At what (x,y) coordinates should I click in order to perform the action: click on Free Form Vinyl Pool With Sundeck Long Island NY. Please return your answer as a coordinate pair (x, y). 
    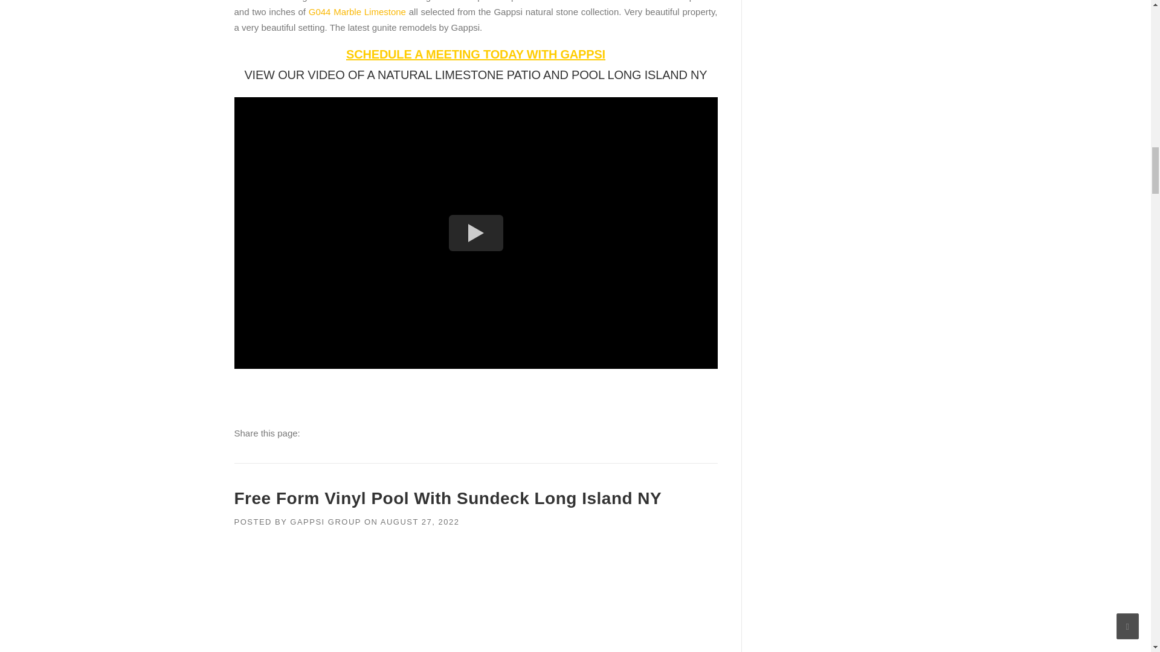
    Looking at the image, I should click on (448, 499).